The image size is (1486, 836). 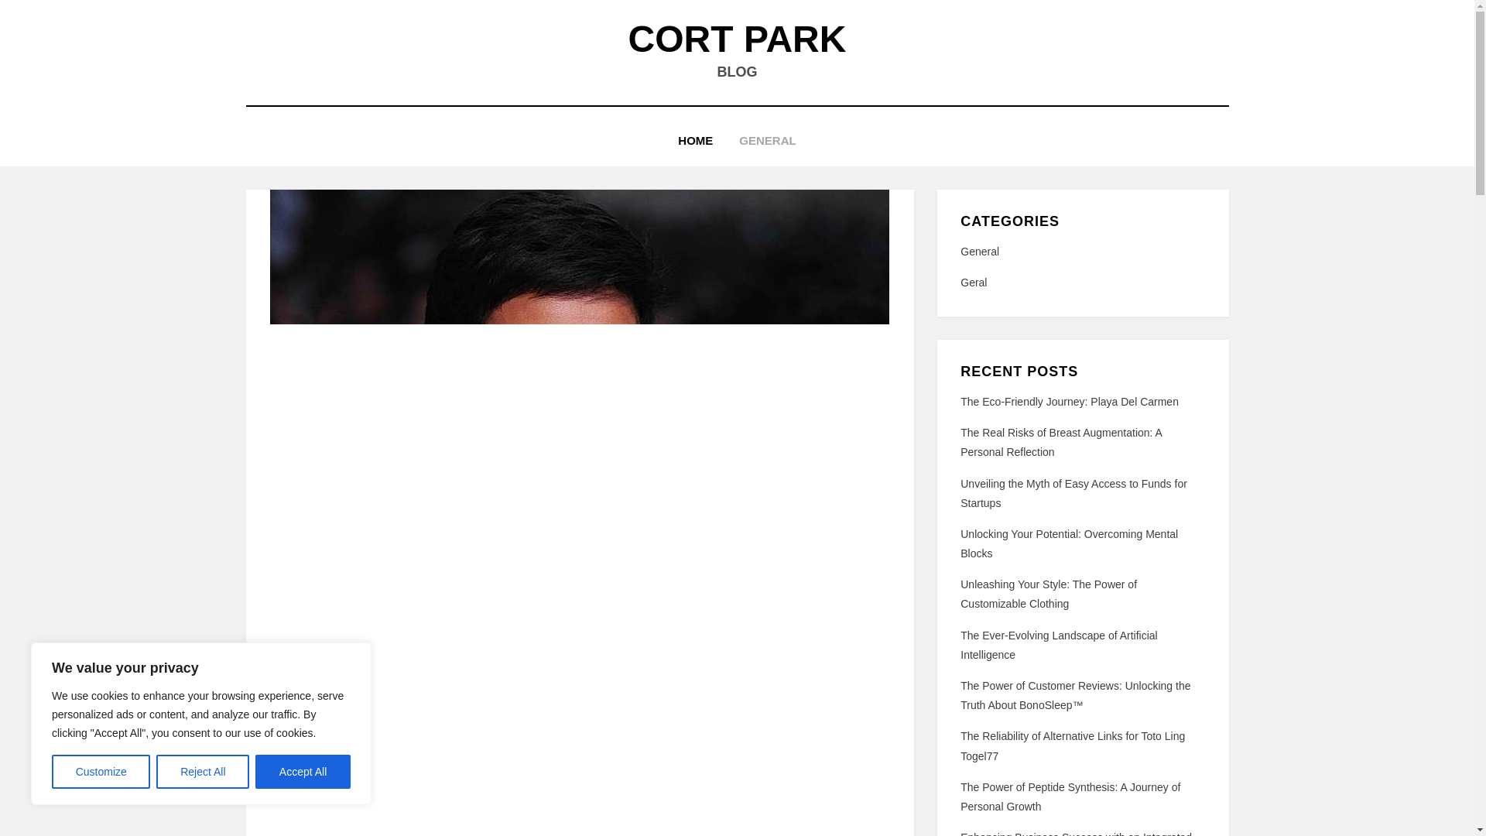 What do you see at coordinates (695, 141) in the screenshot?
I see `HOME` at bounding box center [695, 141].